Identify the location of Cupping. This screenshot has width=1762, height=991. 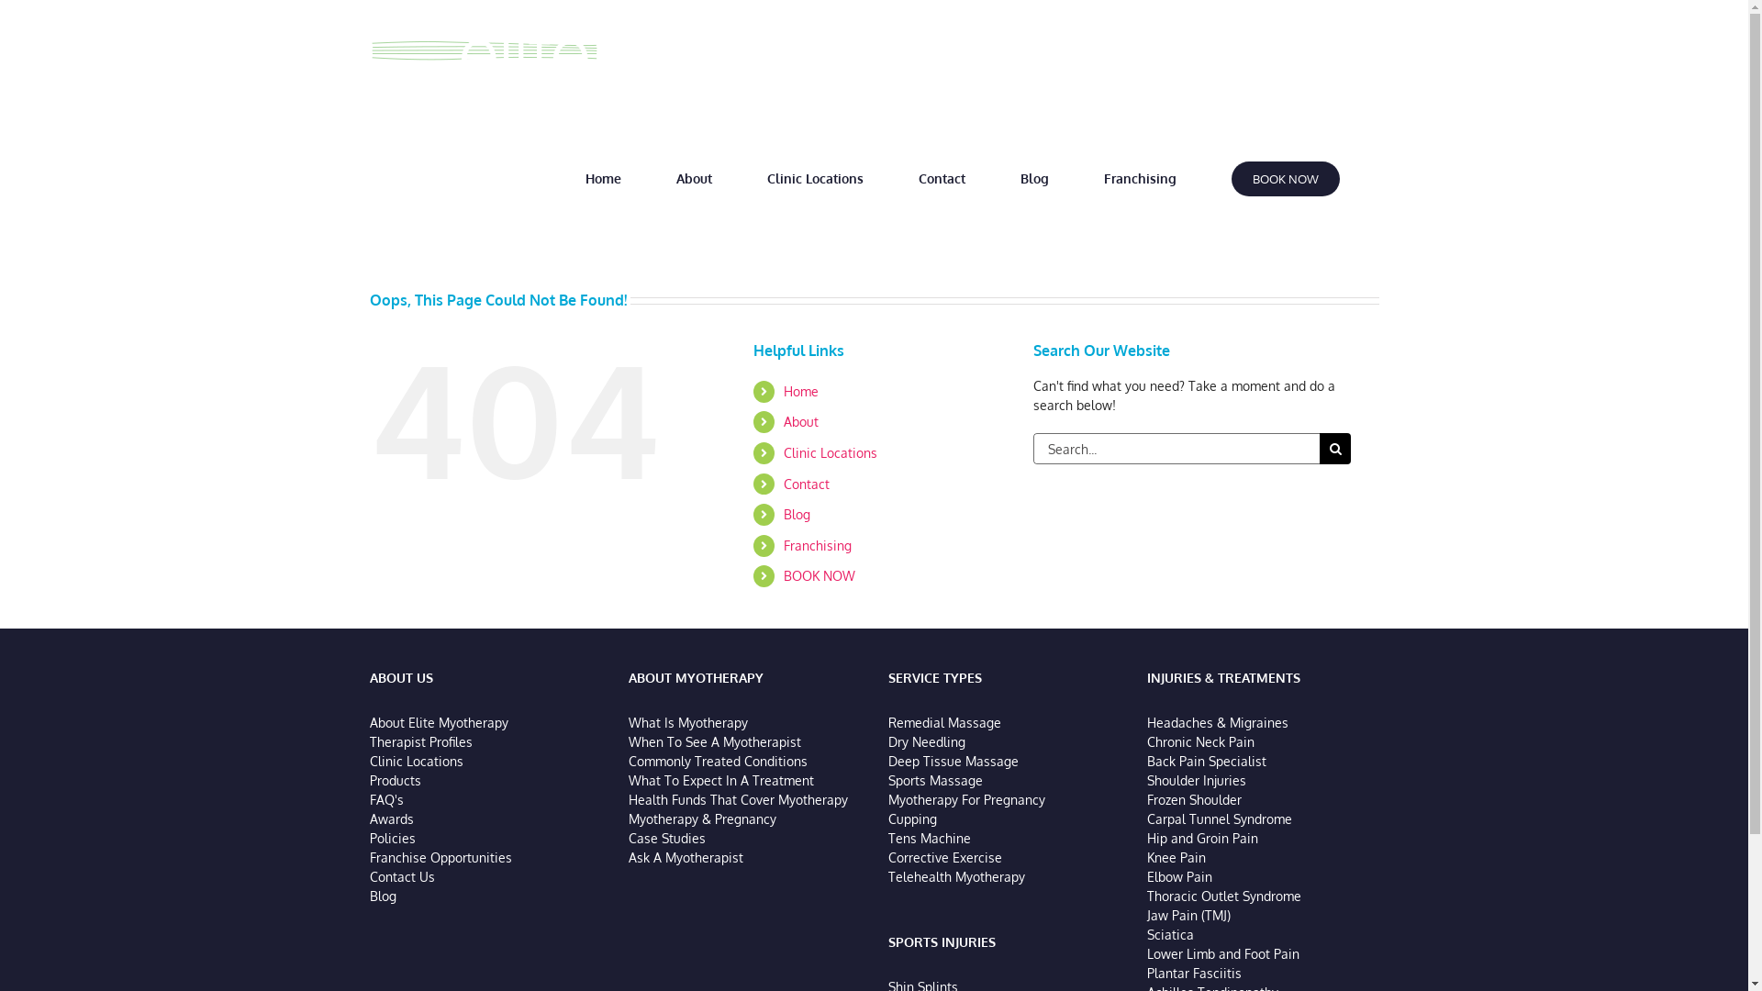
(912, 818).